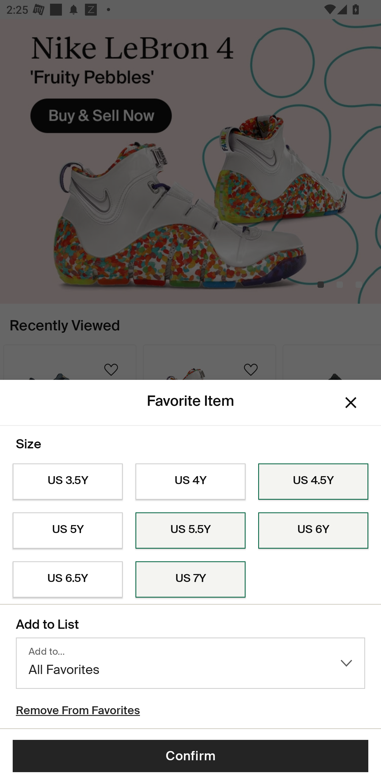  Describe the element at coordinates (190, 482) in the screenshot. I see `US 4Y` at that location.